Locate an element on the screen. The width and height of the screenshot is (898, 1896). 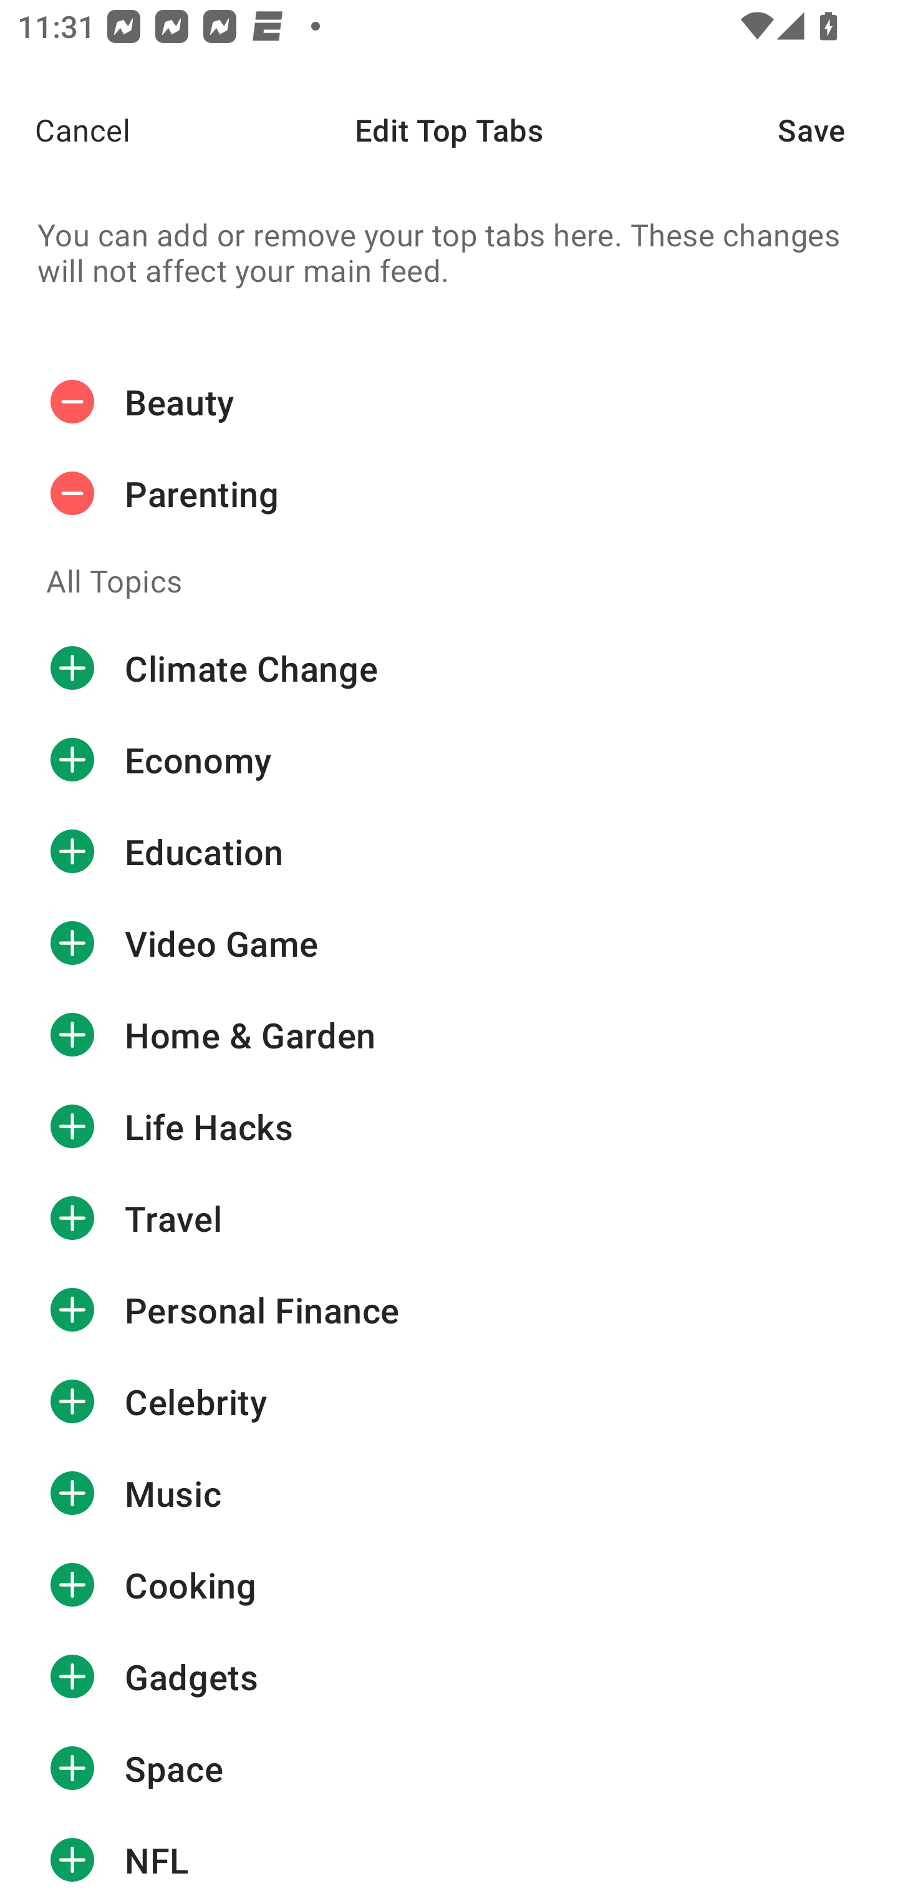
Travel is located at coordinates (449, 1217).